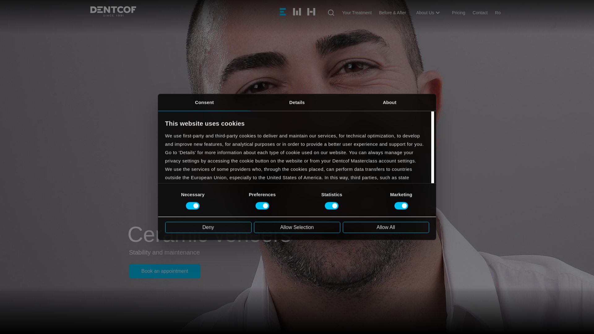 This screenshot has height=334, width=594. What do you see at coordinates (390, 102) in the screenshot?
I see `About` at bounding box center [390, 102].